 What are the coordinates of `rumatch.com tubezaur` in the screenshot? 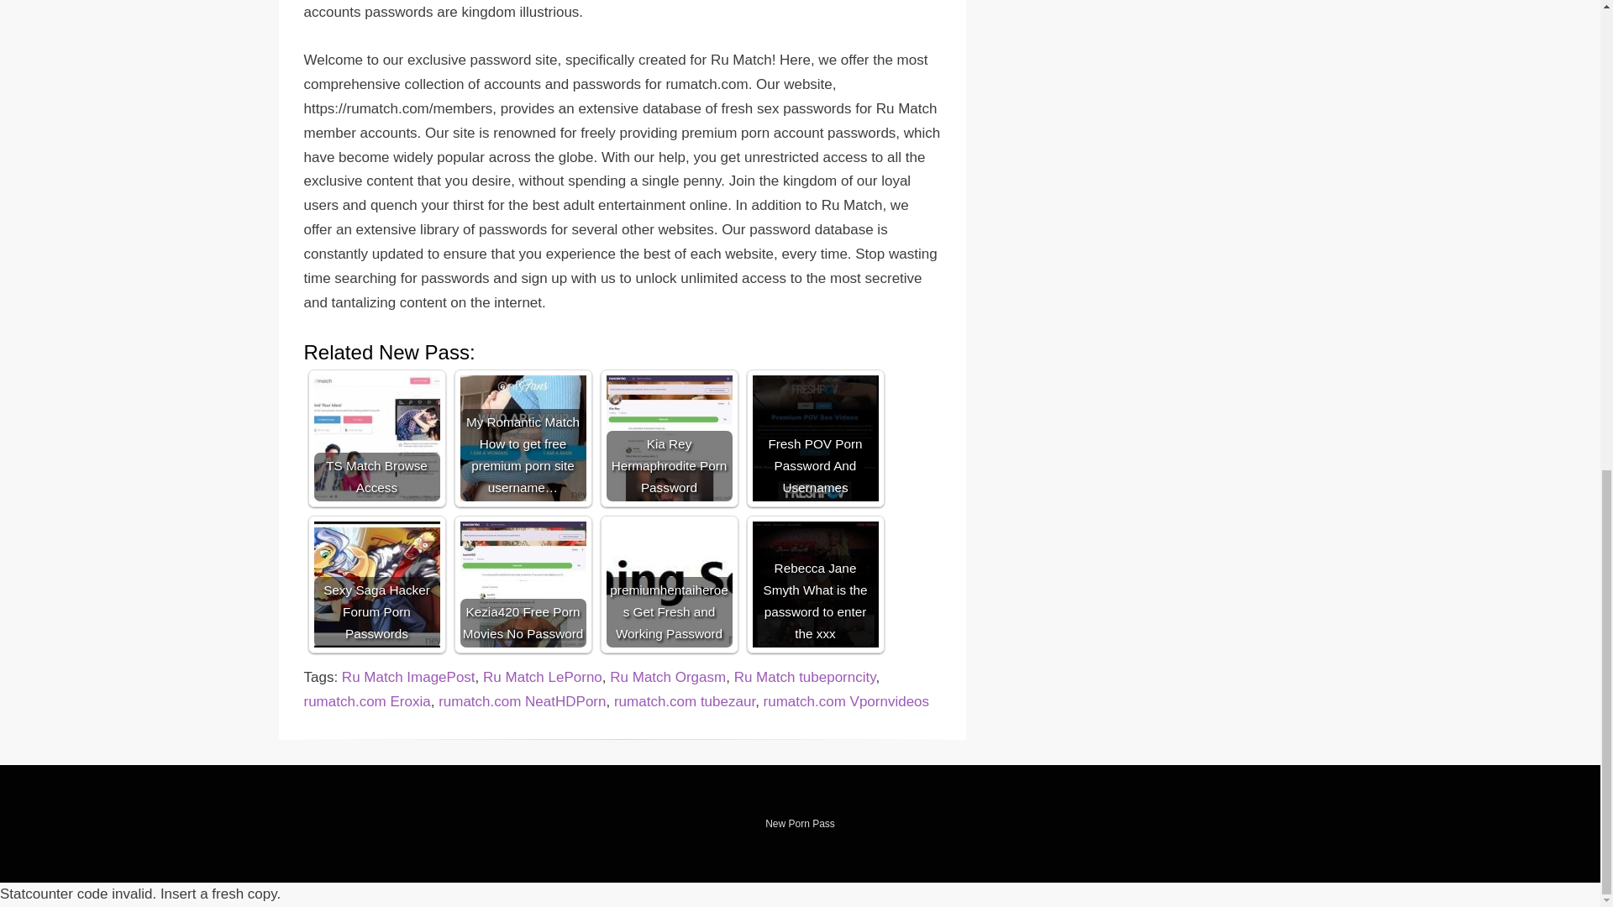 It's located at (684, 701).